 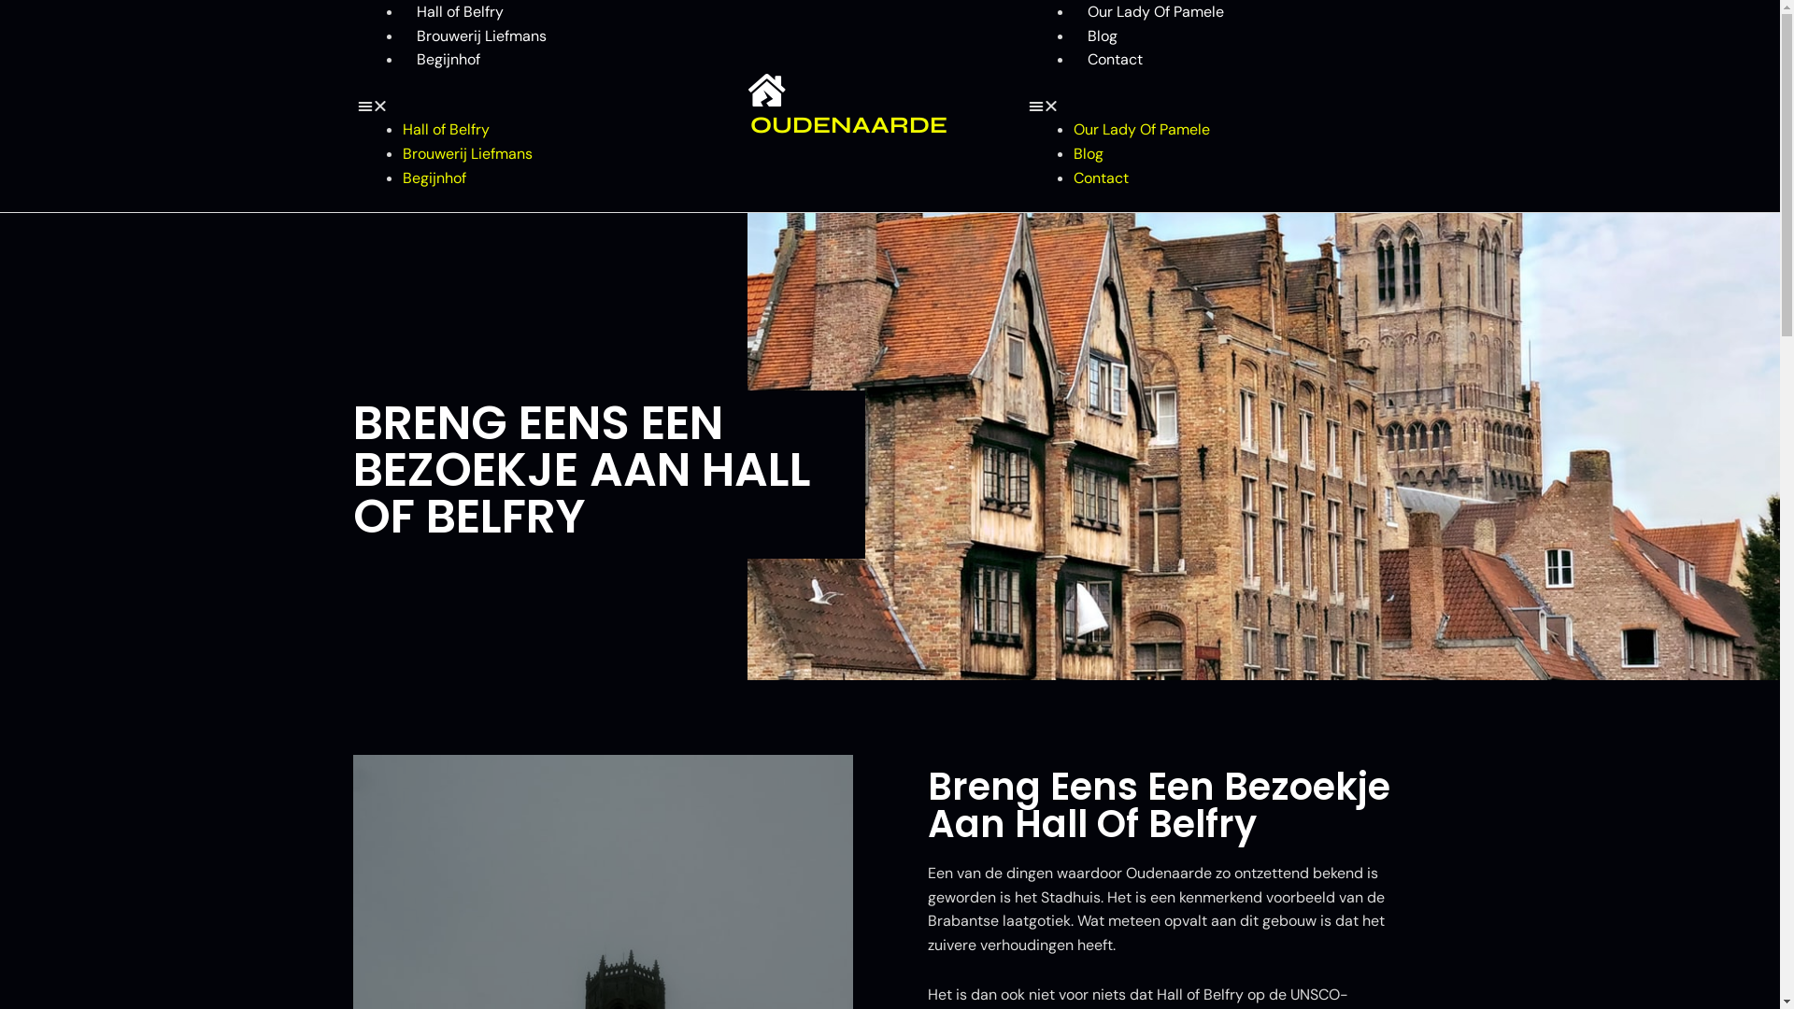 I want to click on Blog, so click(x=1103, y=36).